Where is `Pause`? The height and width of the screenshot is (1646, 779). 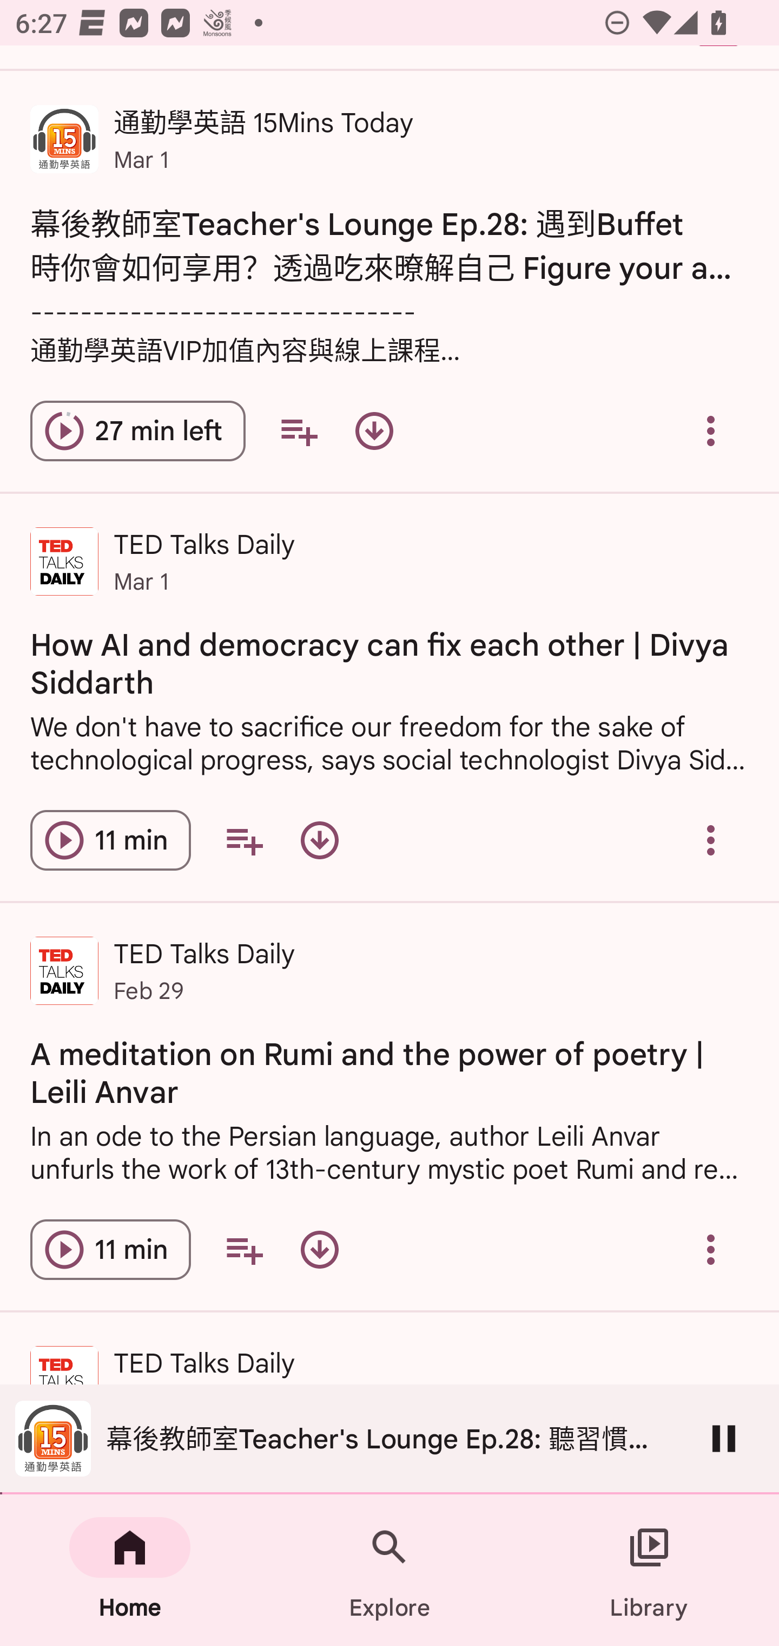 Pause is located at coordinates (724, 1438).